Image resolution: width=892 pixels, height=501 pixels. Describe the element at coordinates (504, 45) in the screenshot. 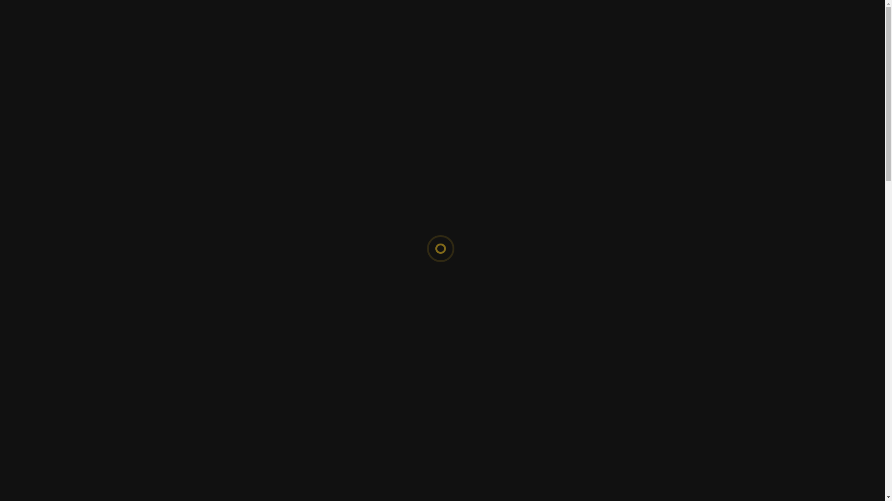

I see `Gallery` at that location.